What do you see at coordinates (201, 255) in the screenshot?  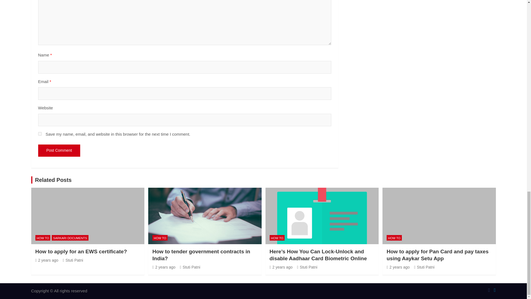 I see `How to tender government contracts in India?` at bounding box center [201, 255].